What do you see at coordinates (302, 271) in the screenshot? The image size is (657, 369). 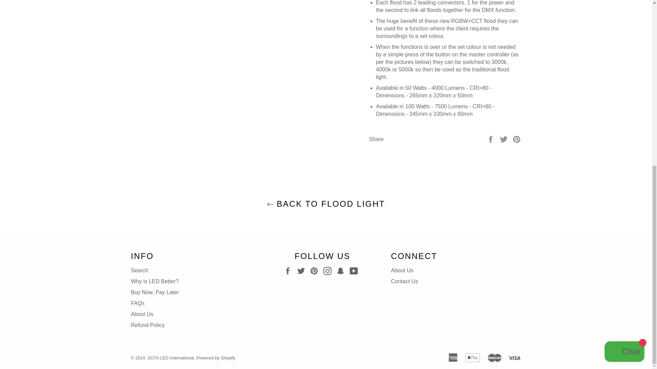 I see `SOTA LED International on Twitter` at bounding box center [302, 271].